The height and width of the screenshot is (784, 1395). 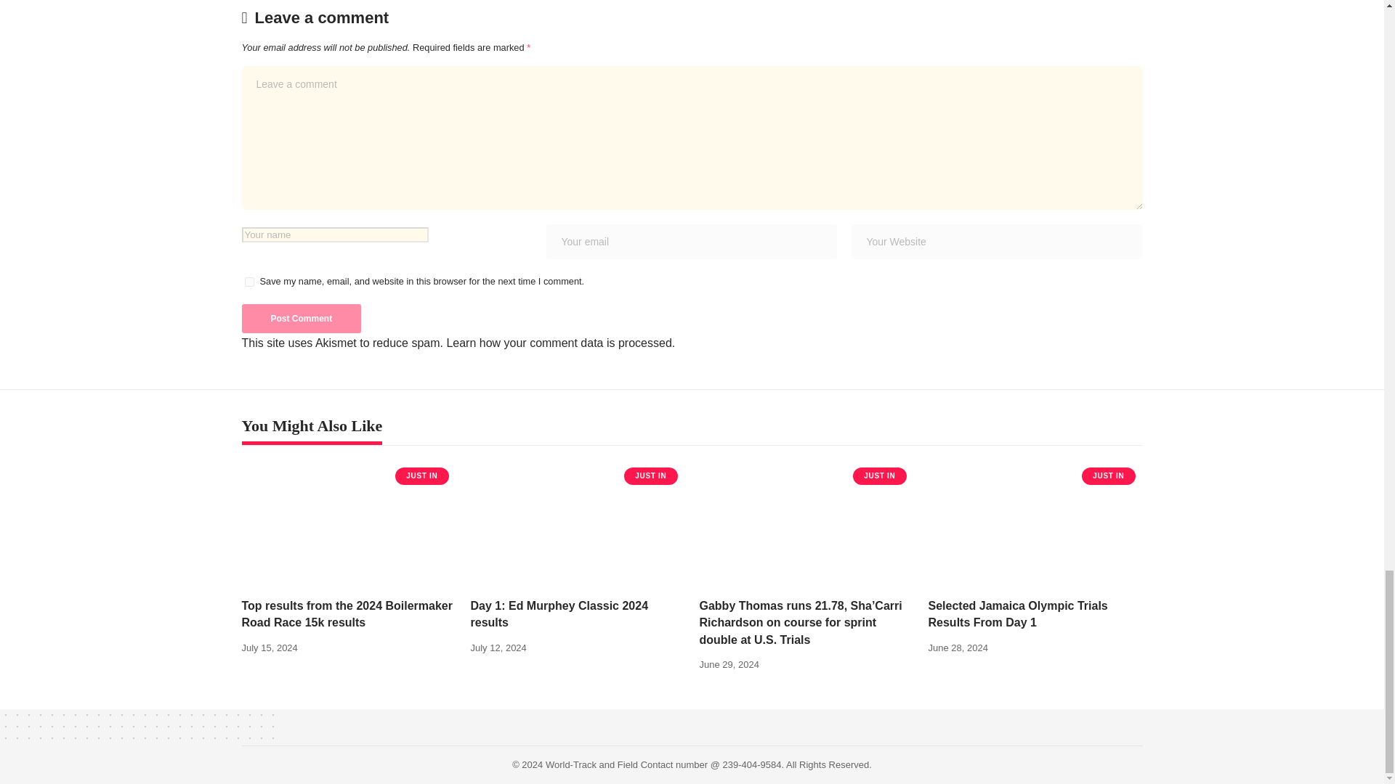 I want to click on Top results from the 2024 Boilermaker Road Race 15k results, so click(x=349, y=524).